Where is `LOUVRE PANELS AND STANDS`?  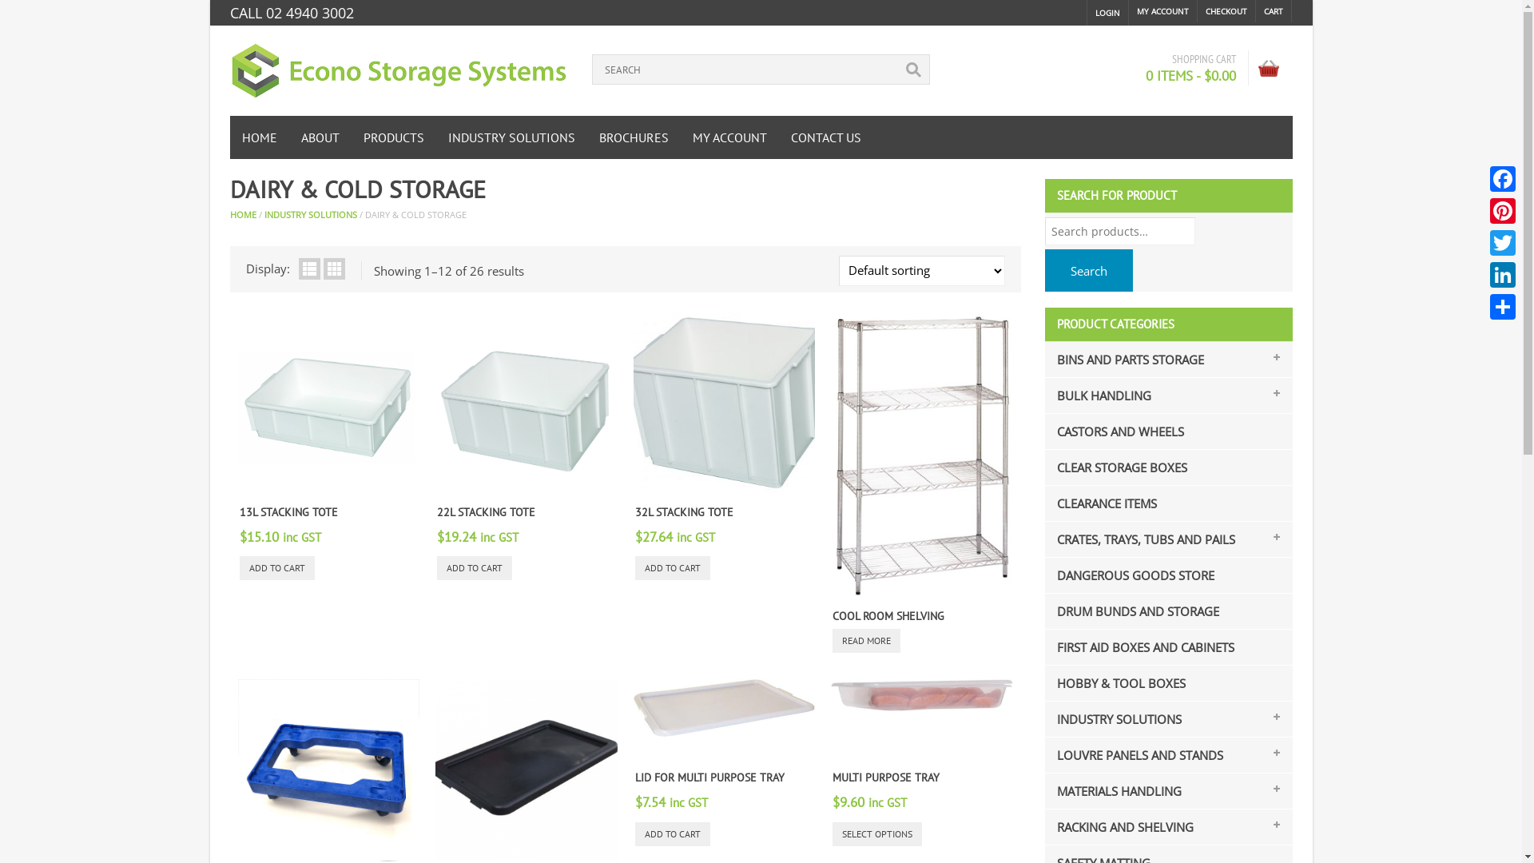
LOUVRE PANELS AND STANDS is located at coordinates (1135, 755).